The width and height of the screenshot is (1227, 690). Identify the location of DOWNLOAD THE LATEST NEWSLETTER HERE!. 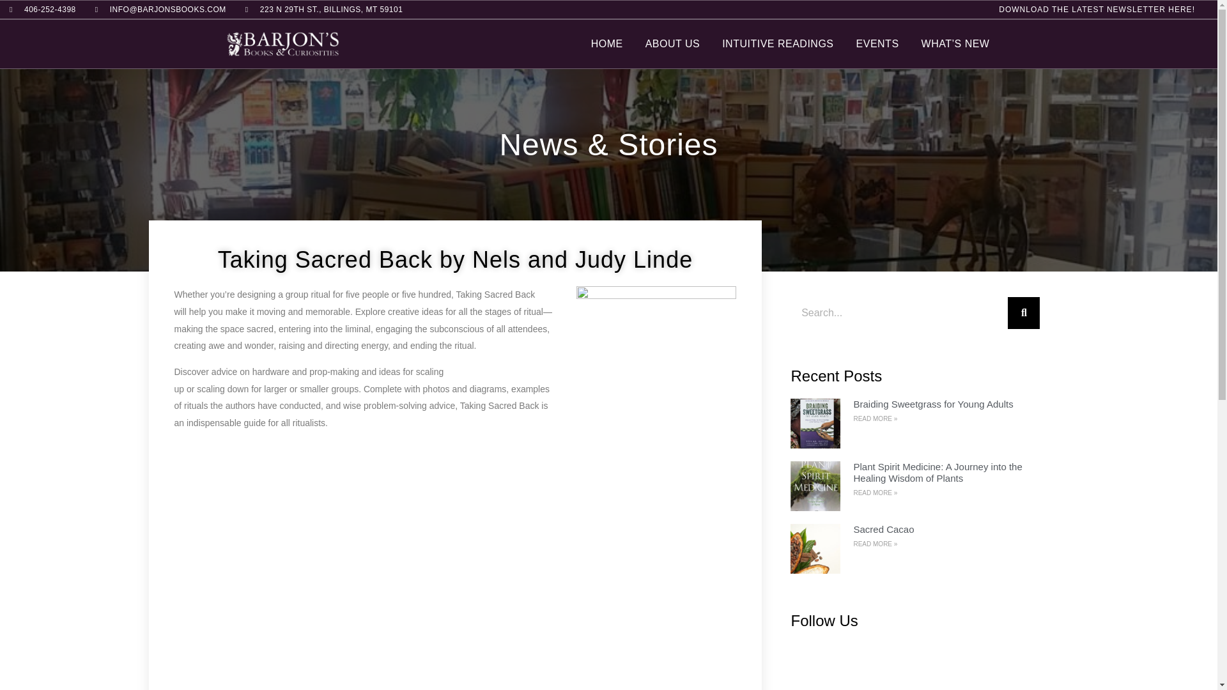
(1097, 10).